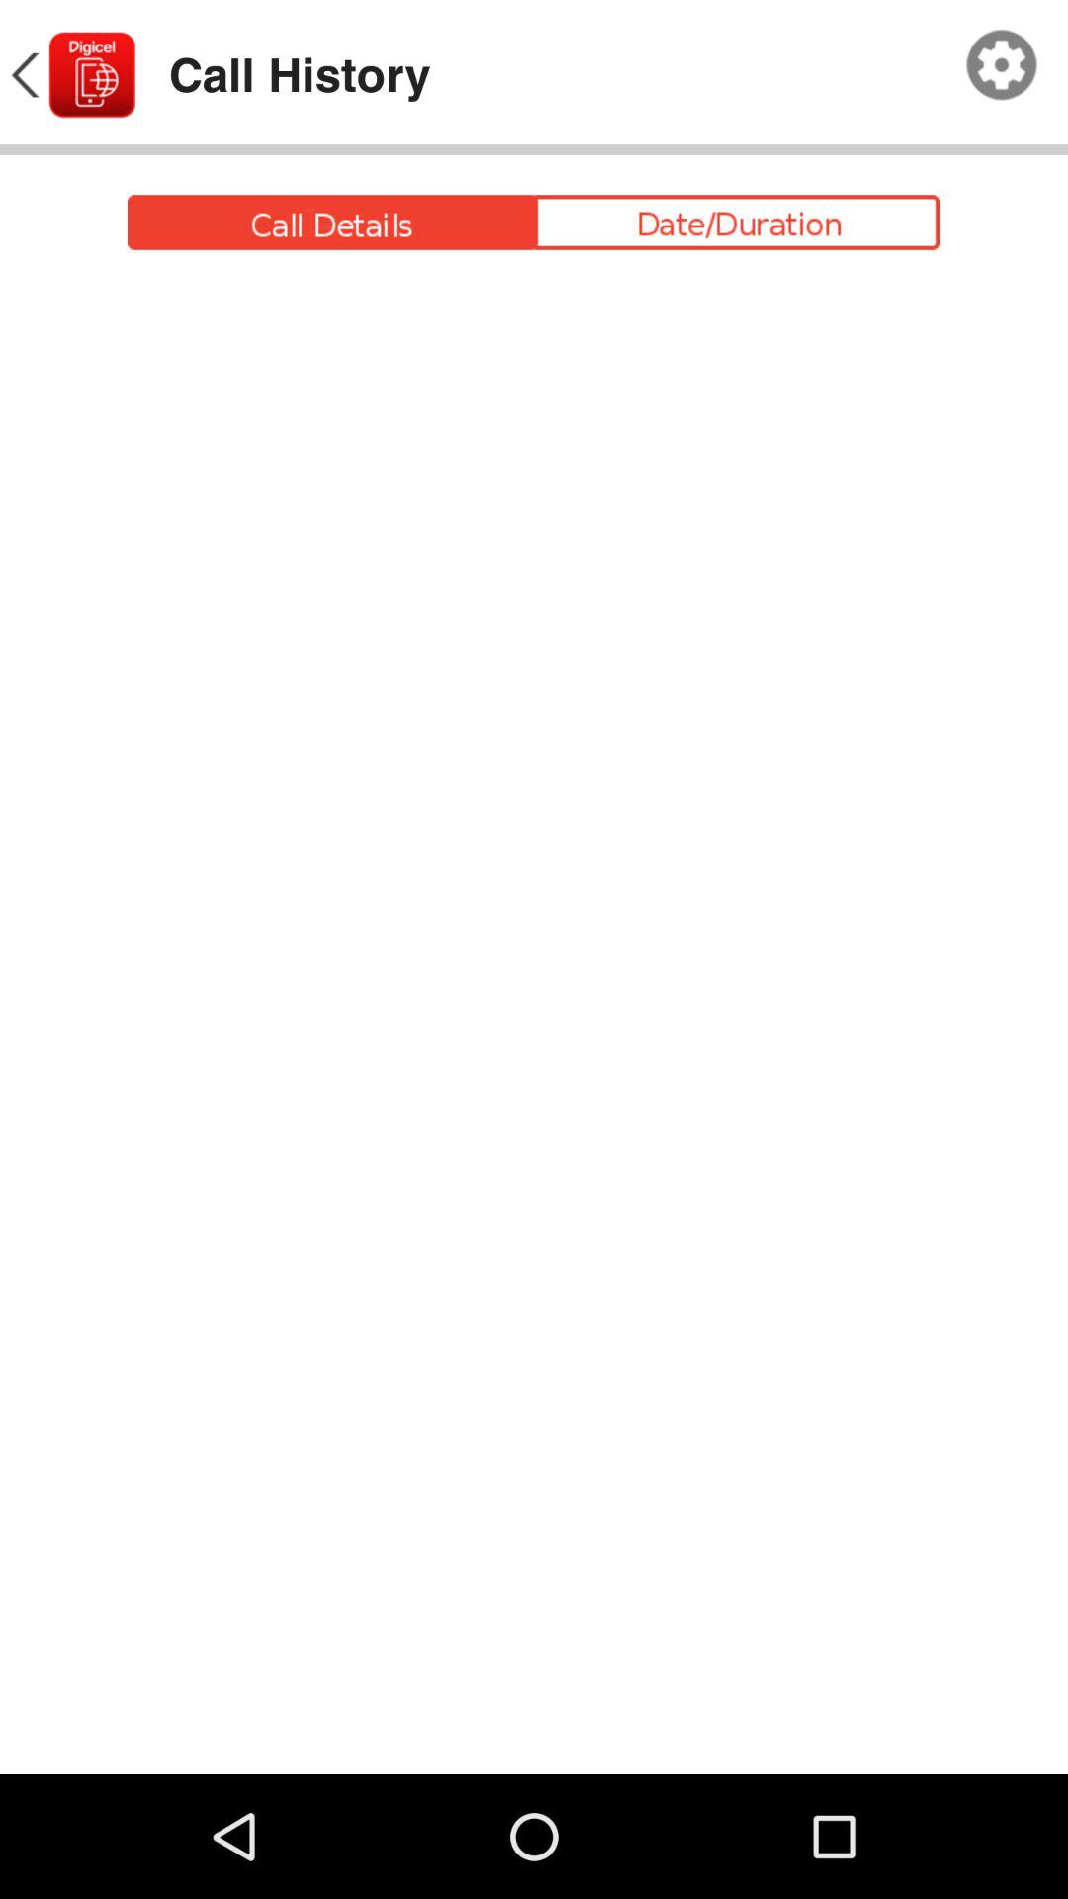 The height and width of the screenshot is (1899, 1068). I want to click on press the item to the right of call history app, so click(1002, 65).